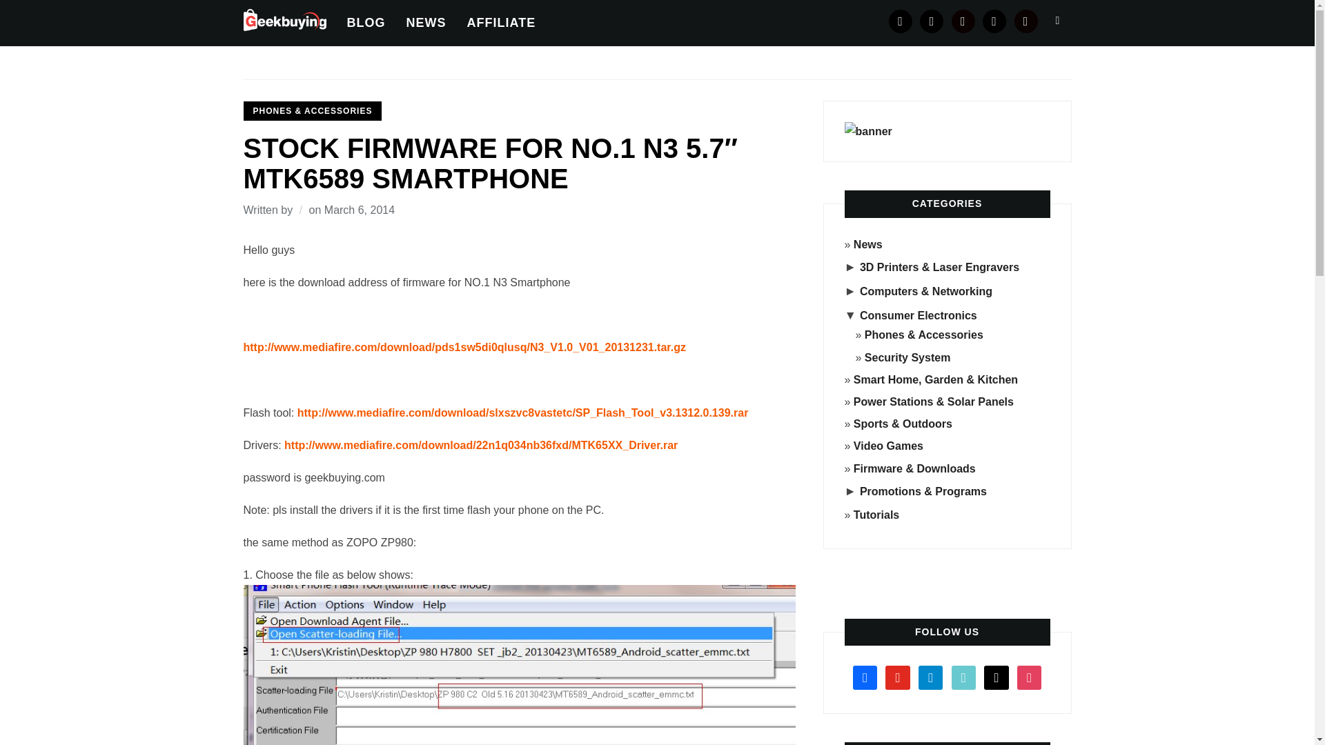  What do you see at coordinates (919, 315) in the screenshot?
I see `View all posts filed under Consumer Electronics` at bounding box center [919, 315].